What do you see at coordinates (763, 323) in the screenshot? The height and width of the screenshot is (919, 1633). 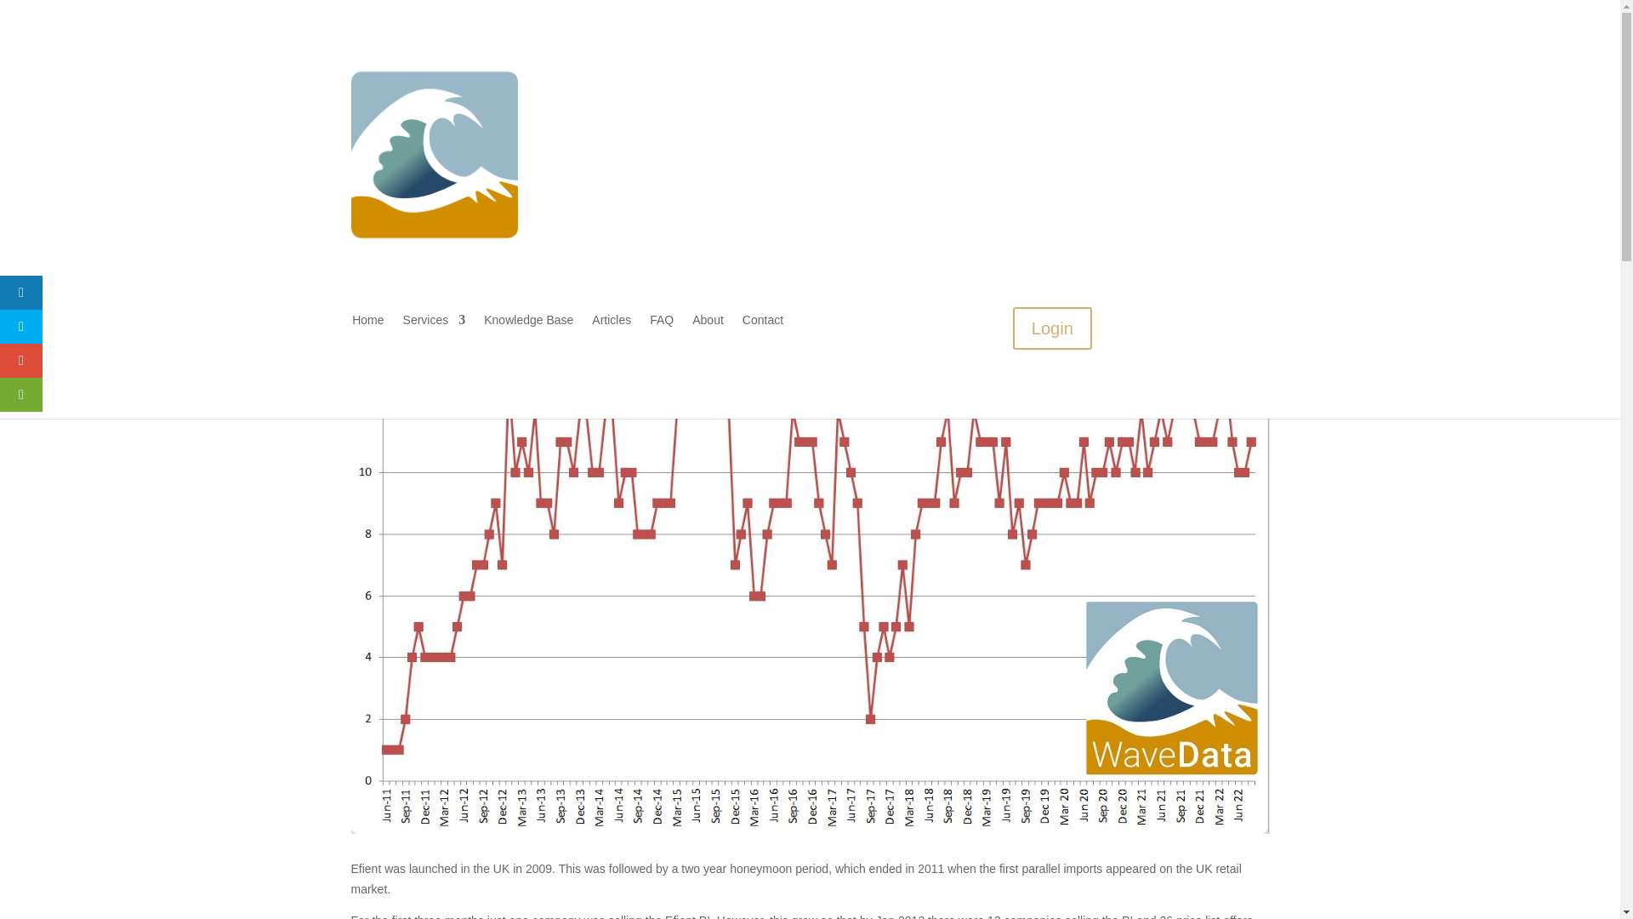 I see `Contact` at bounding box center [763, 323].